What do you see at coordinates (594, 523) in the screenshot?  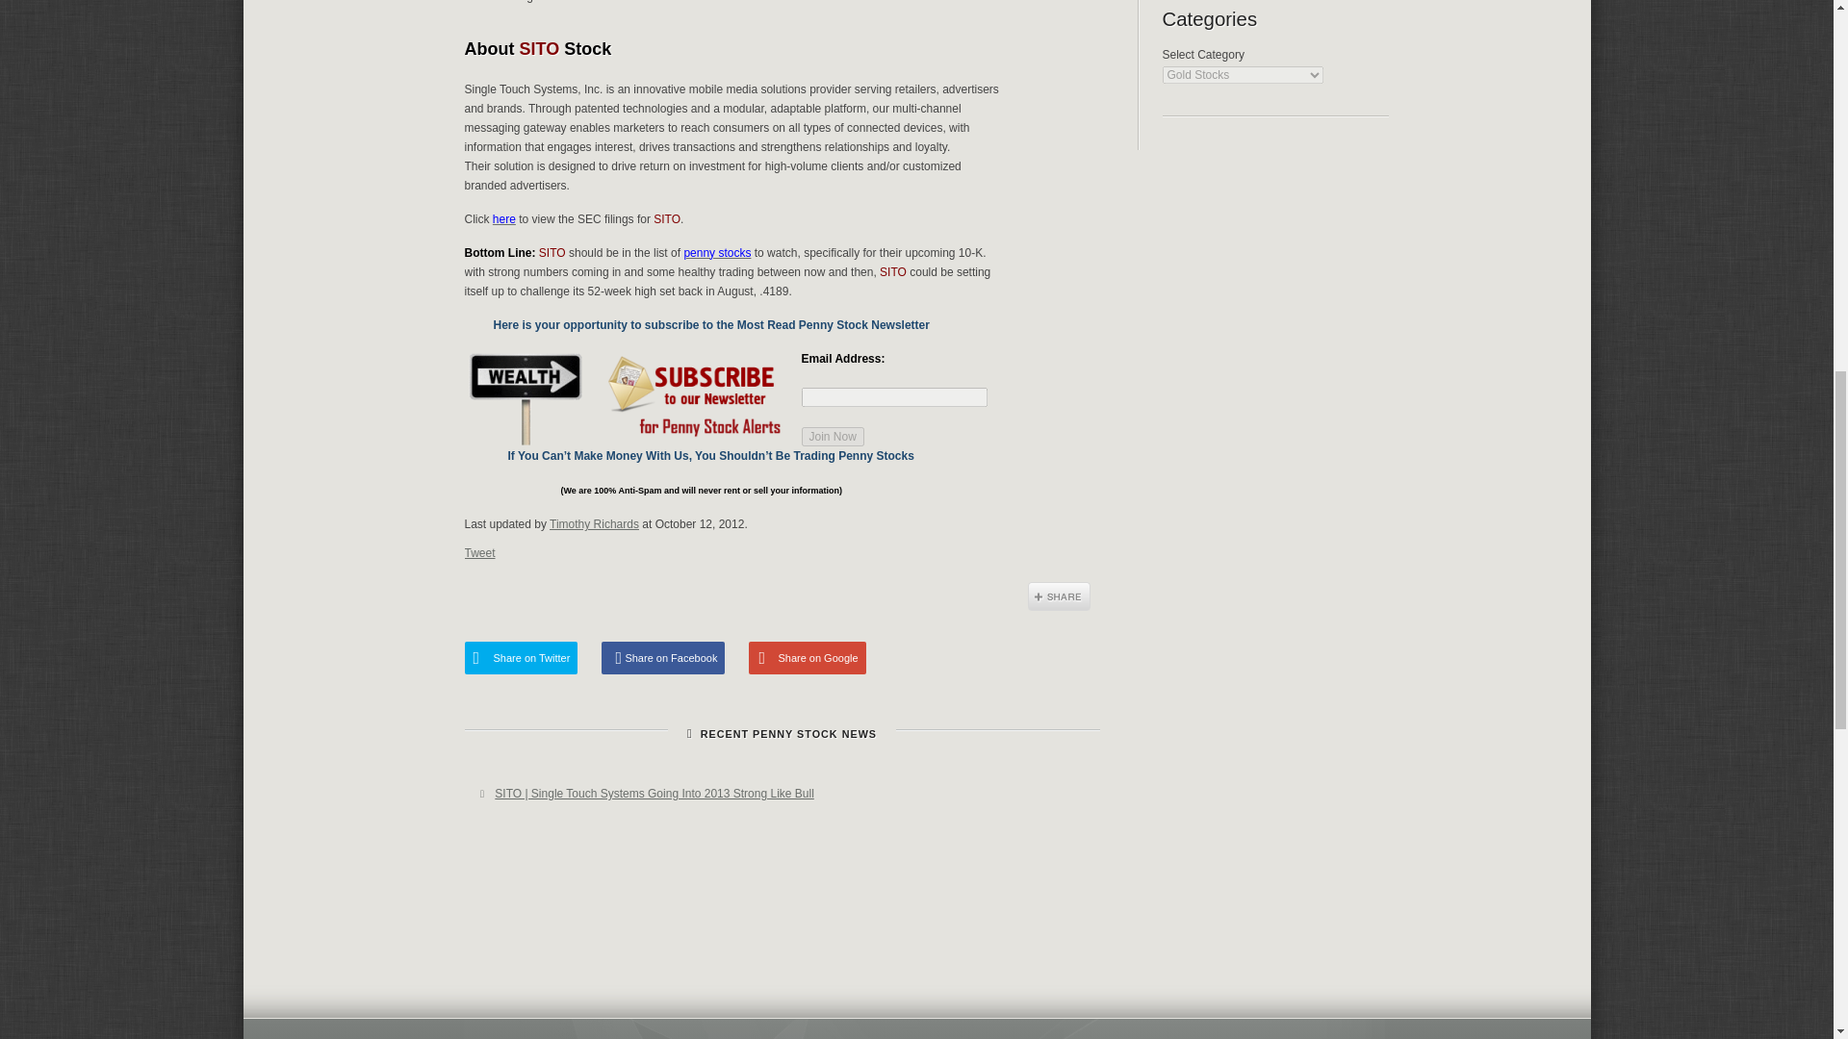 I see `Timothy Richards` at bounding box center [594, 523].